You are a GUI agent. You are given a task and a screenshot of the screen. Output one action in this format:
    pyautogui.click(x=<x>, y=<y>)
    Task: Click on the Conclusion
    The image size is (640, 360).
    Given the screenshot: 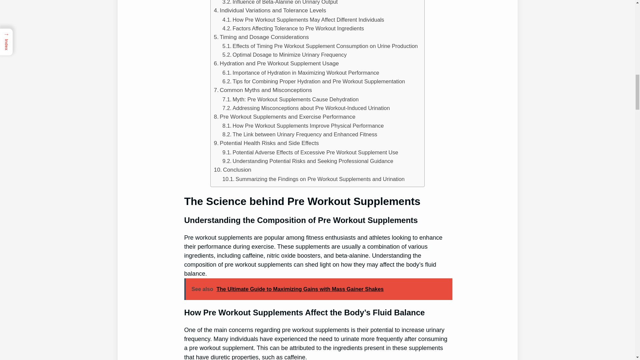 What is the action you would take?
    pyautogui.click(x=233, y=169)
    